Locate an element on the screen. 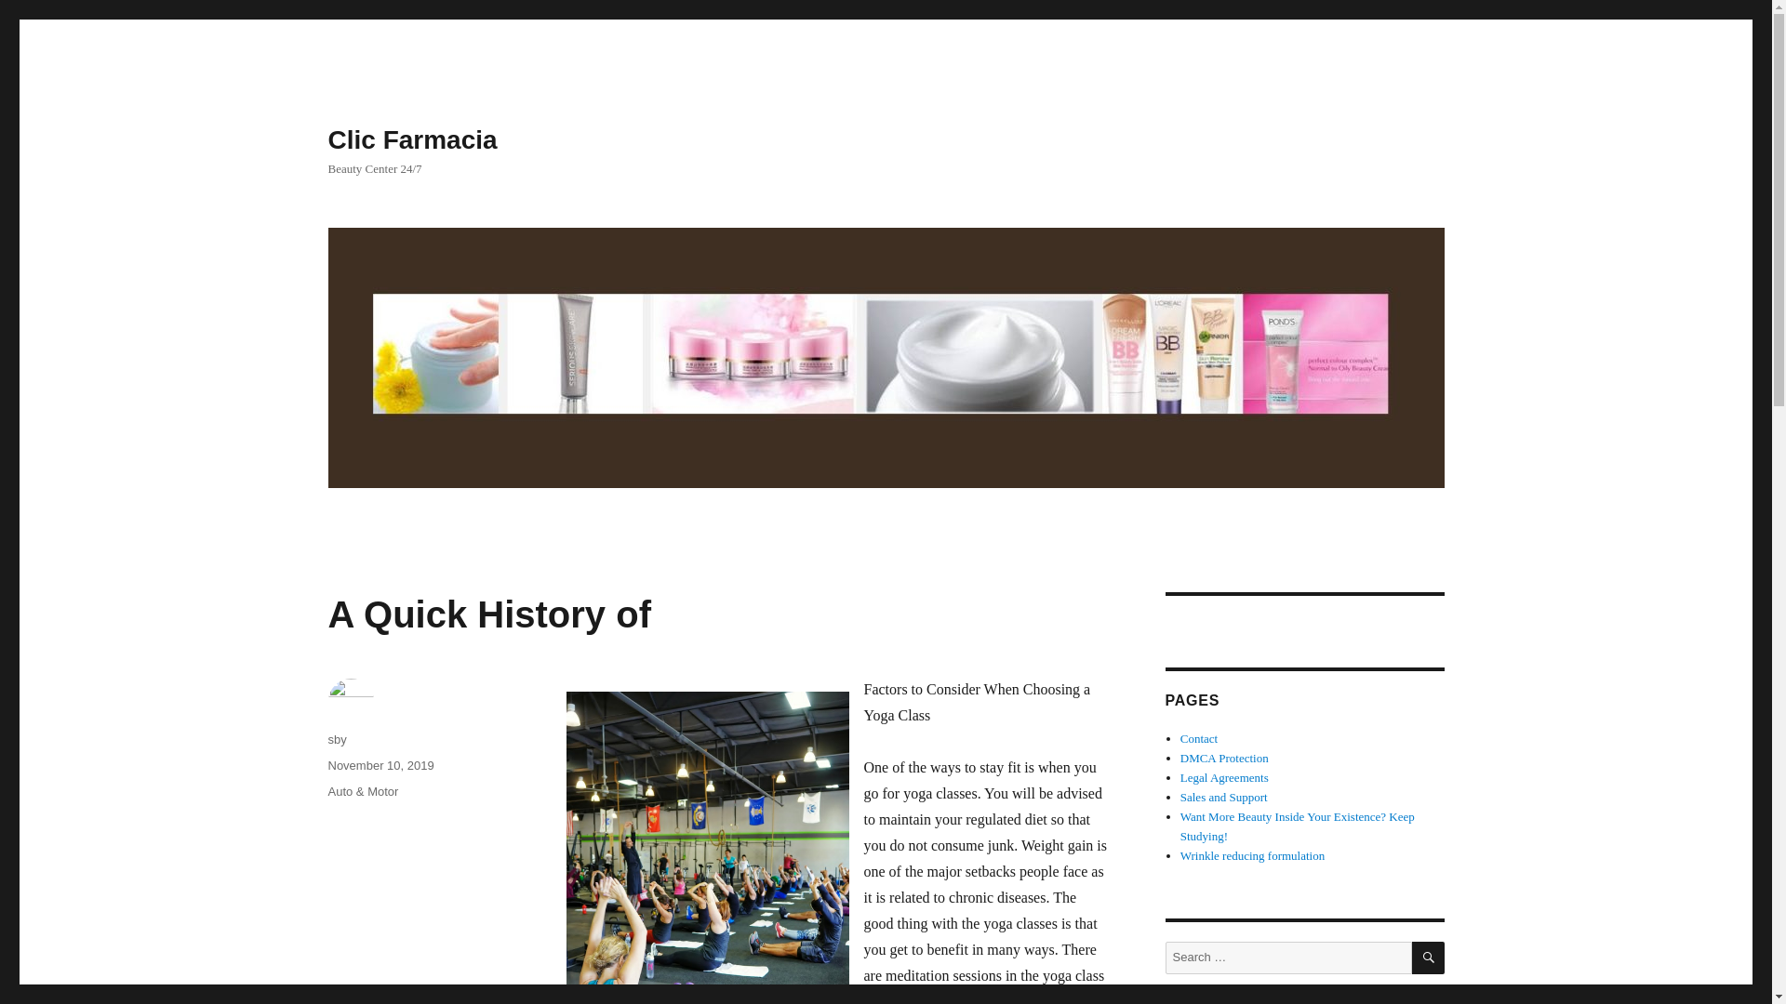 The image size is (1786, 1004). Legal Agreements is located at coordinates (1224, 777).